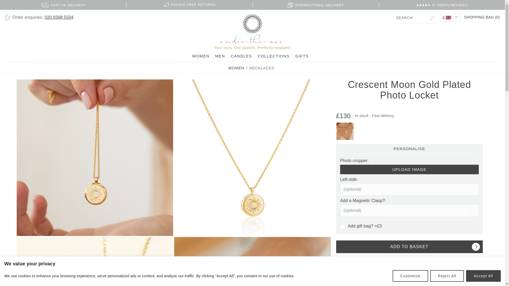 The image size is (509, 286). Describe the element at coordinates (484, 276) in the screenshot. I see `Accept All` at that location.